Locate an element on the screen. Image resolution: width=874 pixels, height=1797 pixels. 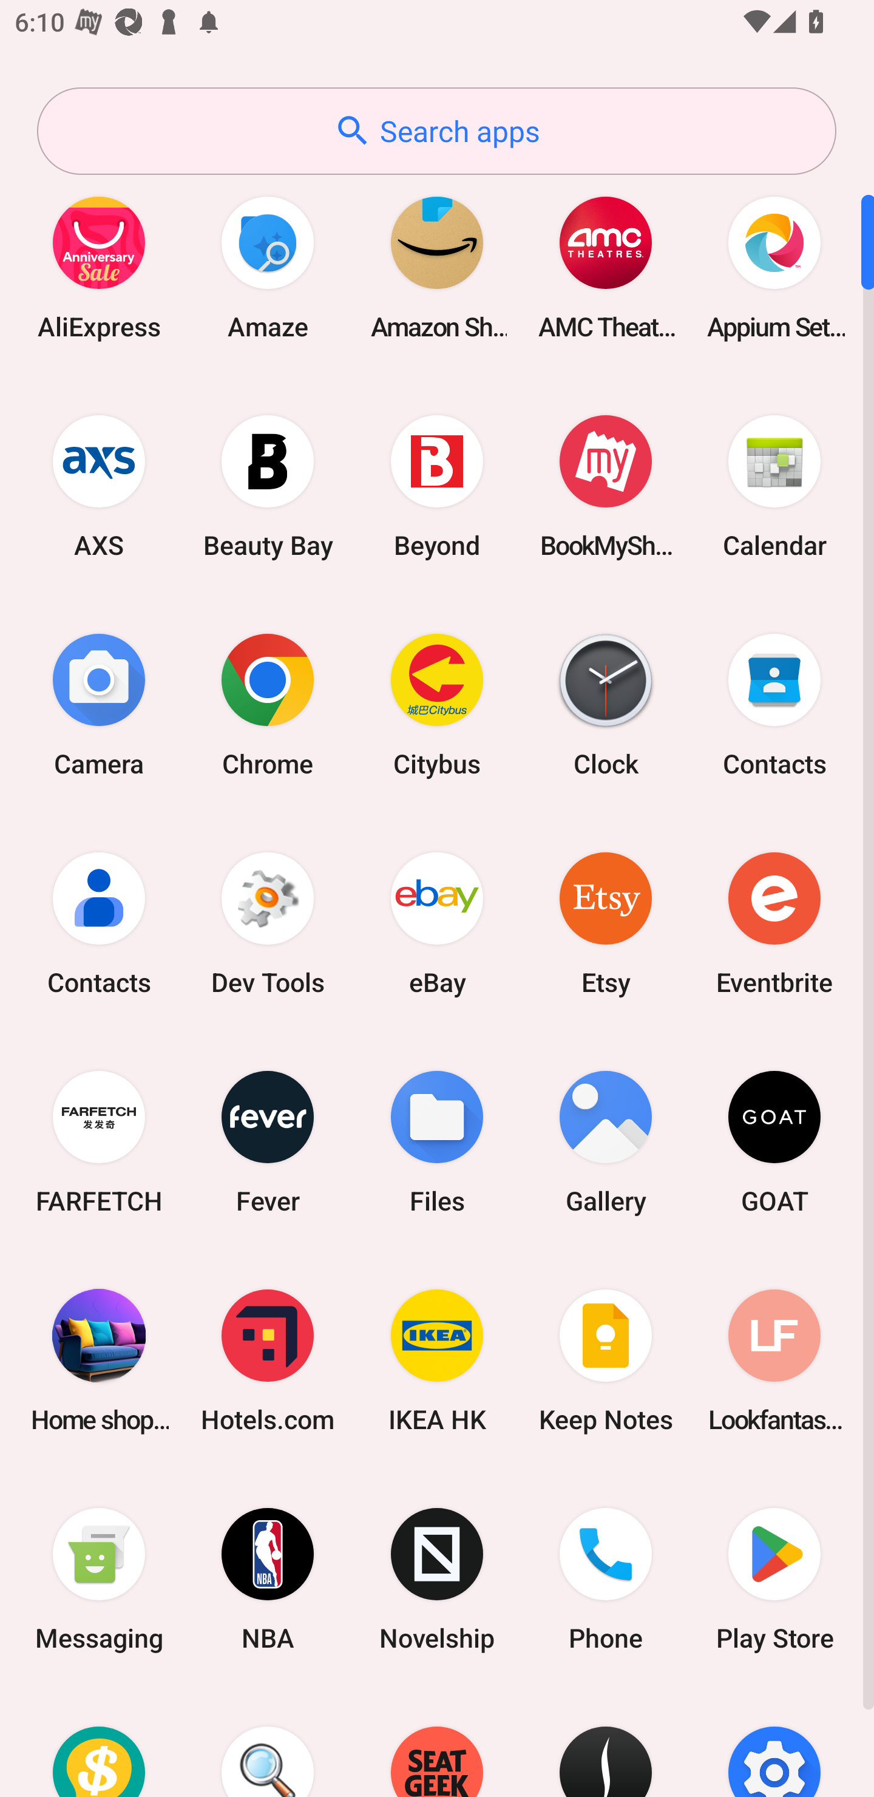
FARFETCH is located at coordinates (99, 1141).